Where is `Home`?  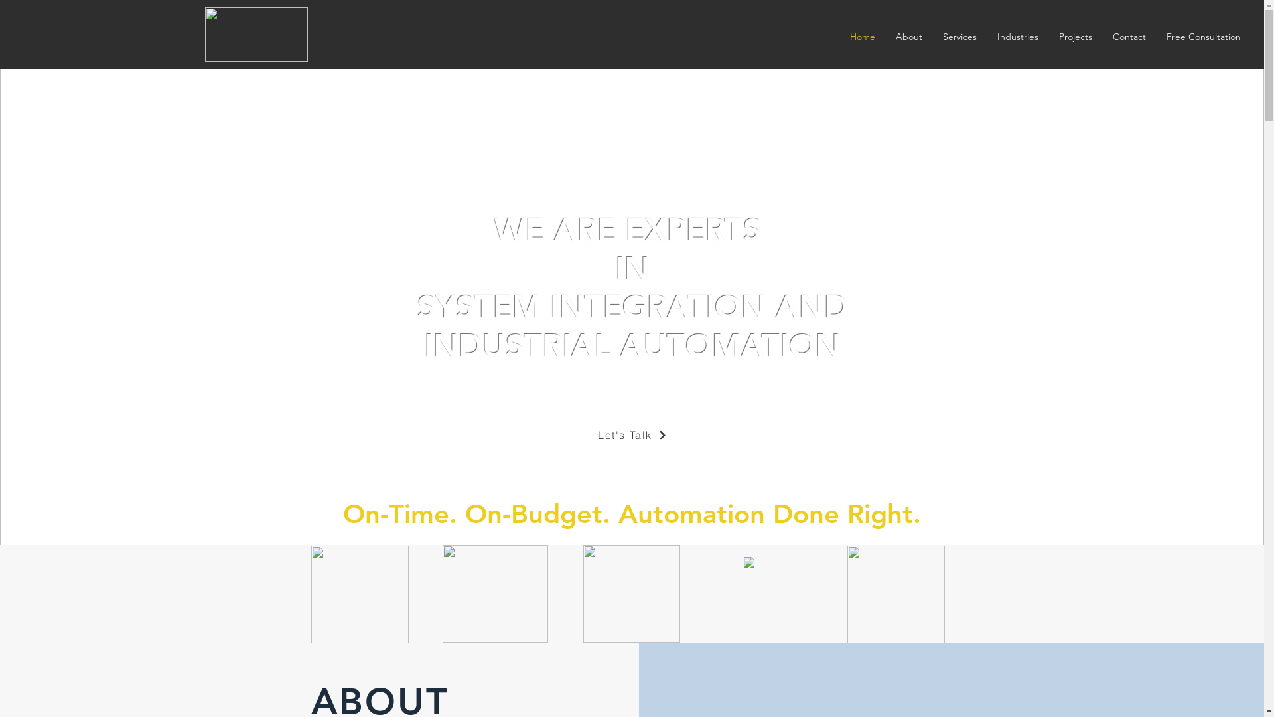 Home is located at coordinates (863, 37).